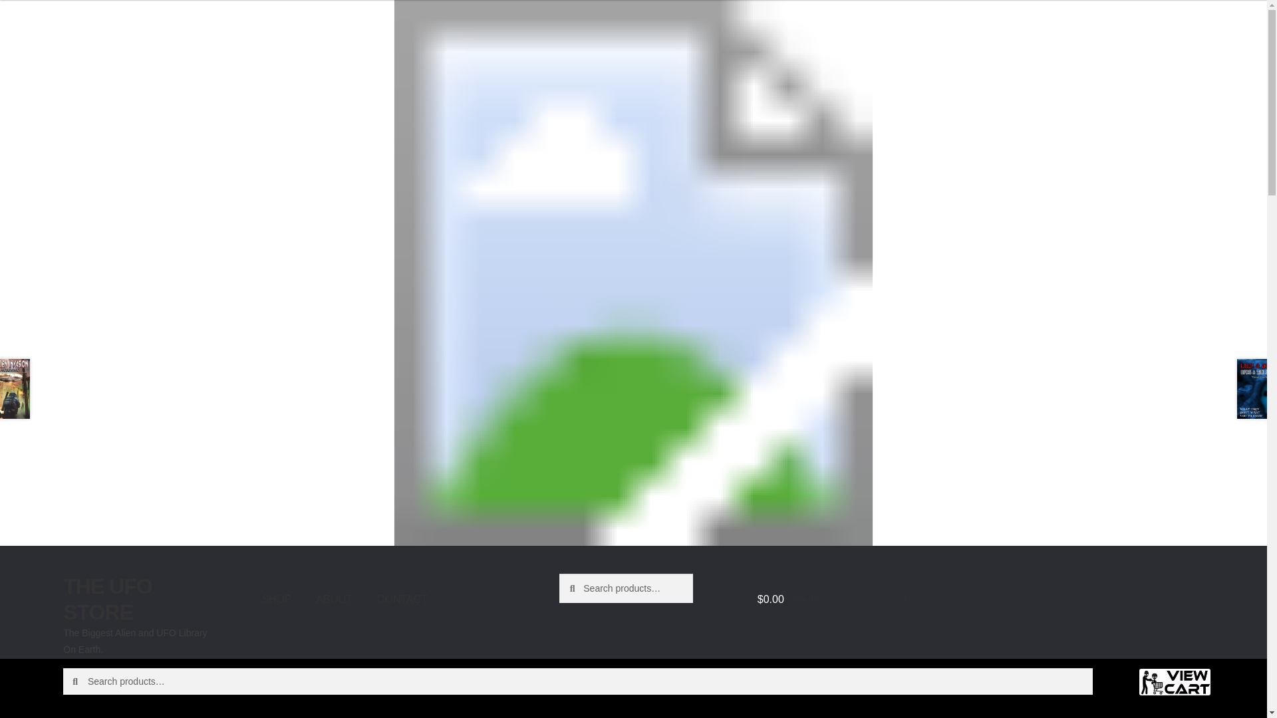 Image resolution: width=1277 pixels, height=718 pixels. Describe the element at coordinates (334, 598) in the screenshot. I see `ABOUT` at that location.